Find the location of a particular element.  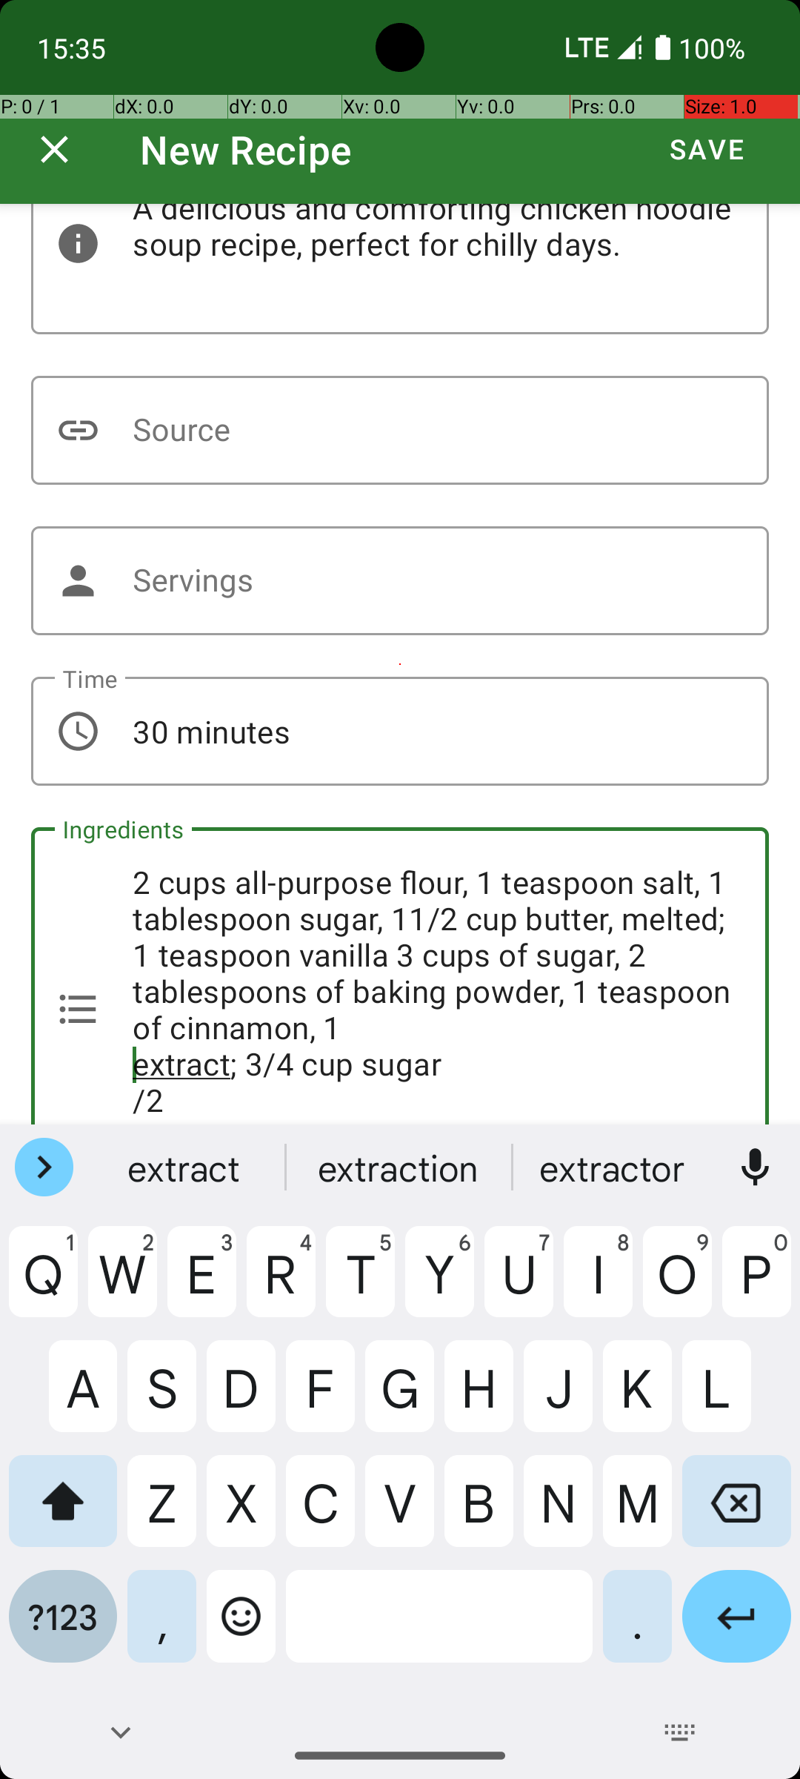

extractor is located at coordinates (614, 1167).